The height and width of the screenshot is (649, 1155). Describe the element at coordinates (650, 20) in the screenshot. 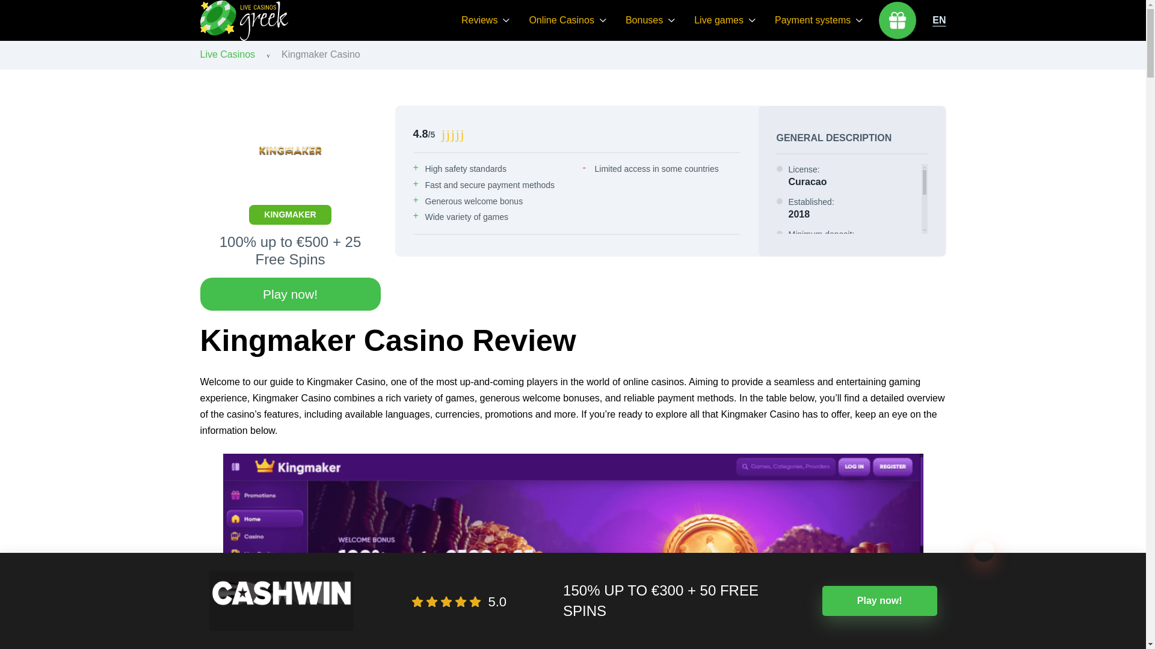

I see `Bonuses` at that location.